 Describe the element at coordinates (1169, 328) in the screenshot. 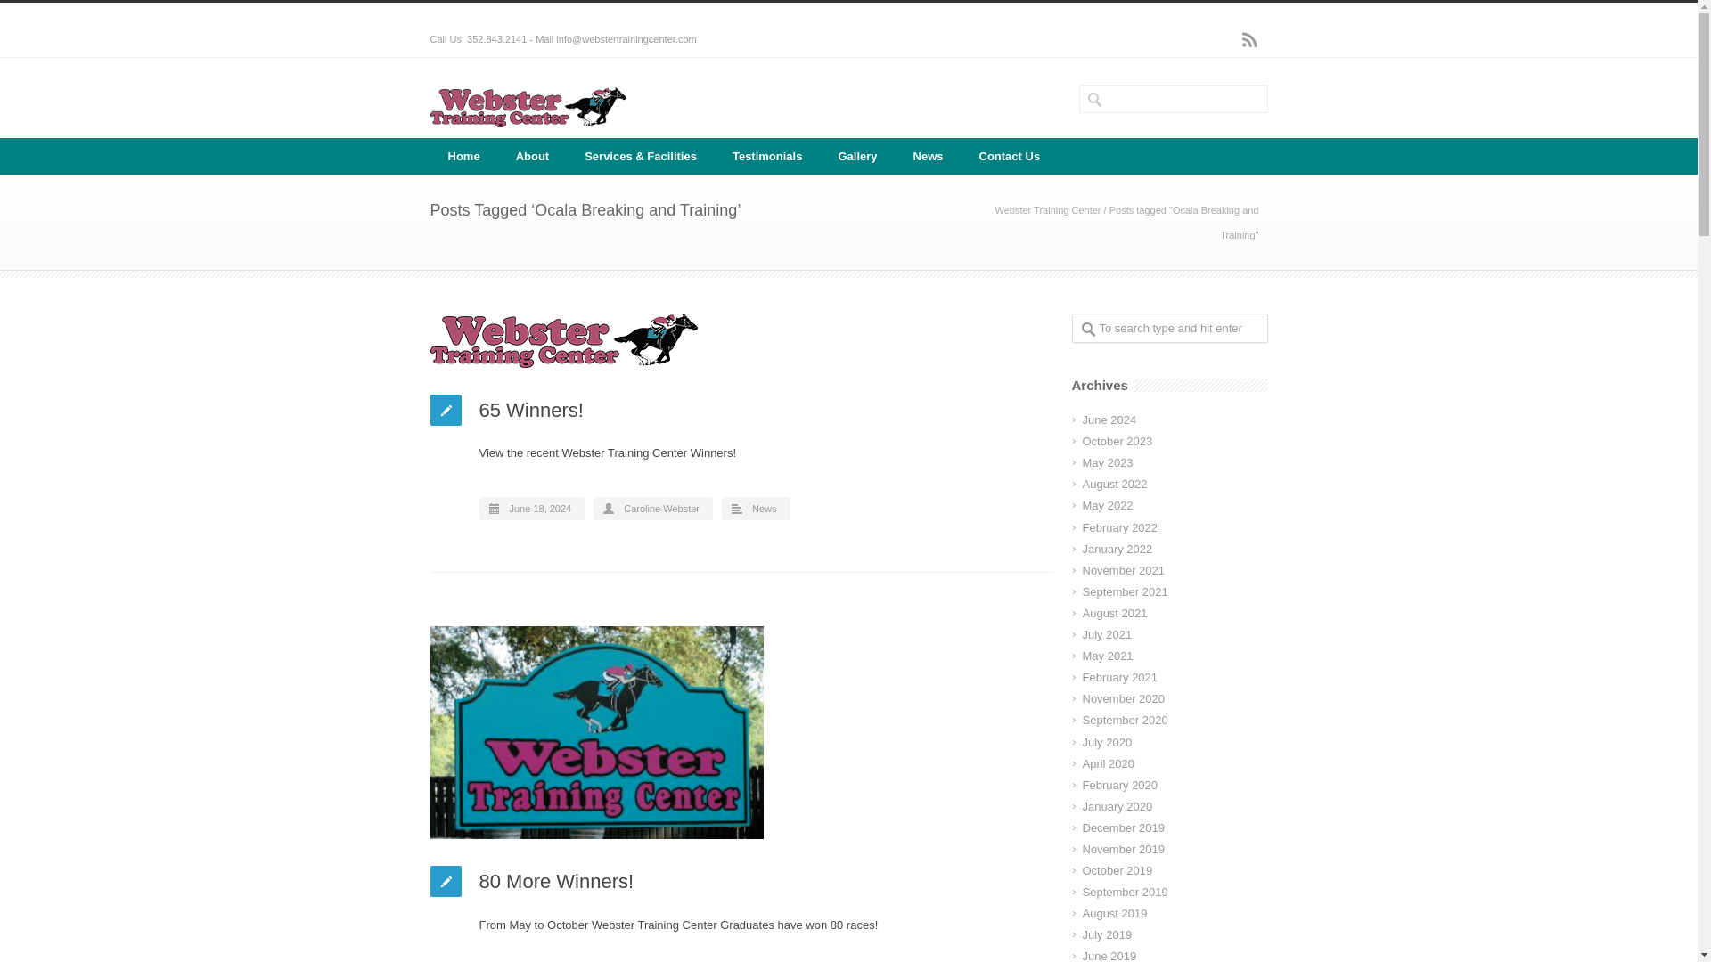

I see `To search type and hit enter` at that location.